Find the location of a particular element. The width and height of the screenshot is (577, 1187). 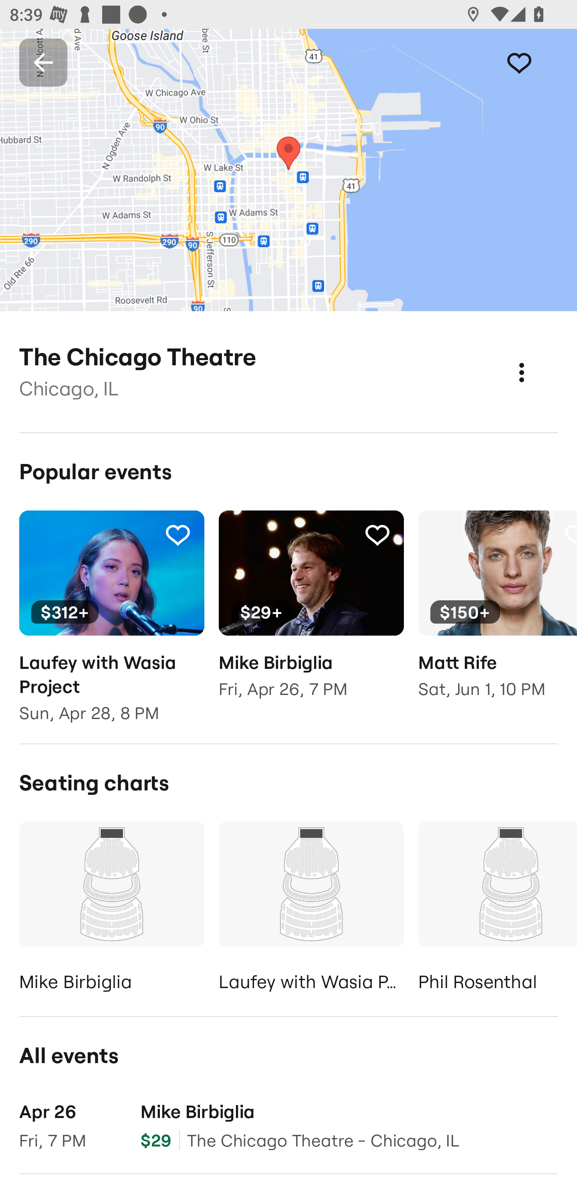

Laufey with Wasia Project is located at coordinates (311, 909).